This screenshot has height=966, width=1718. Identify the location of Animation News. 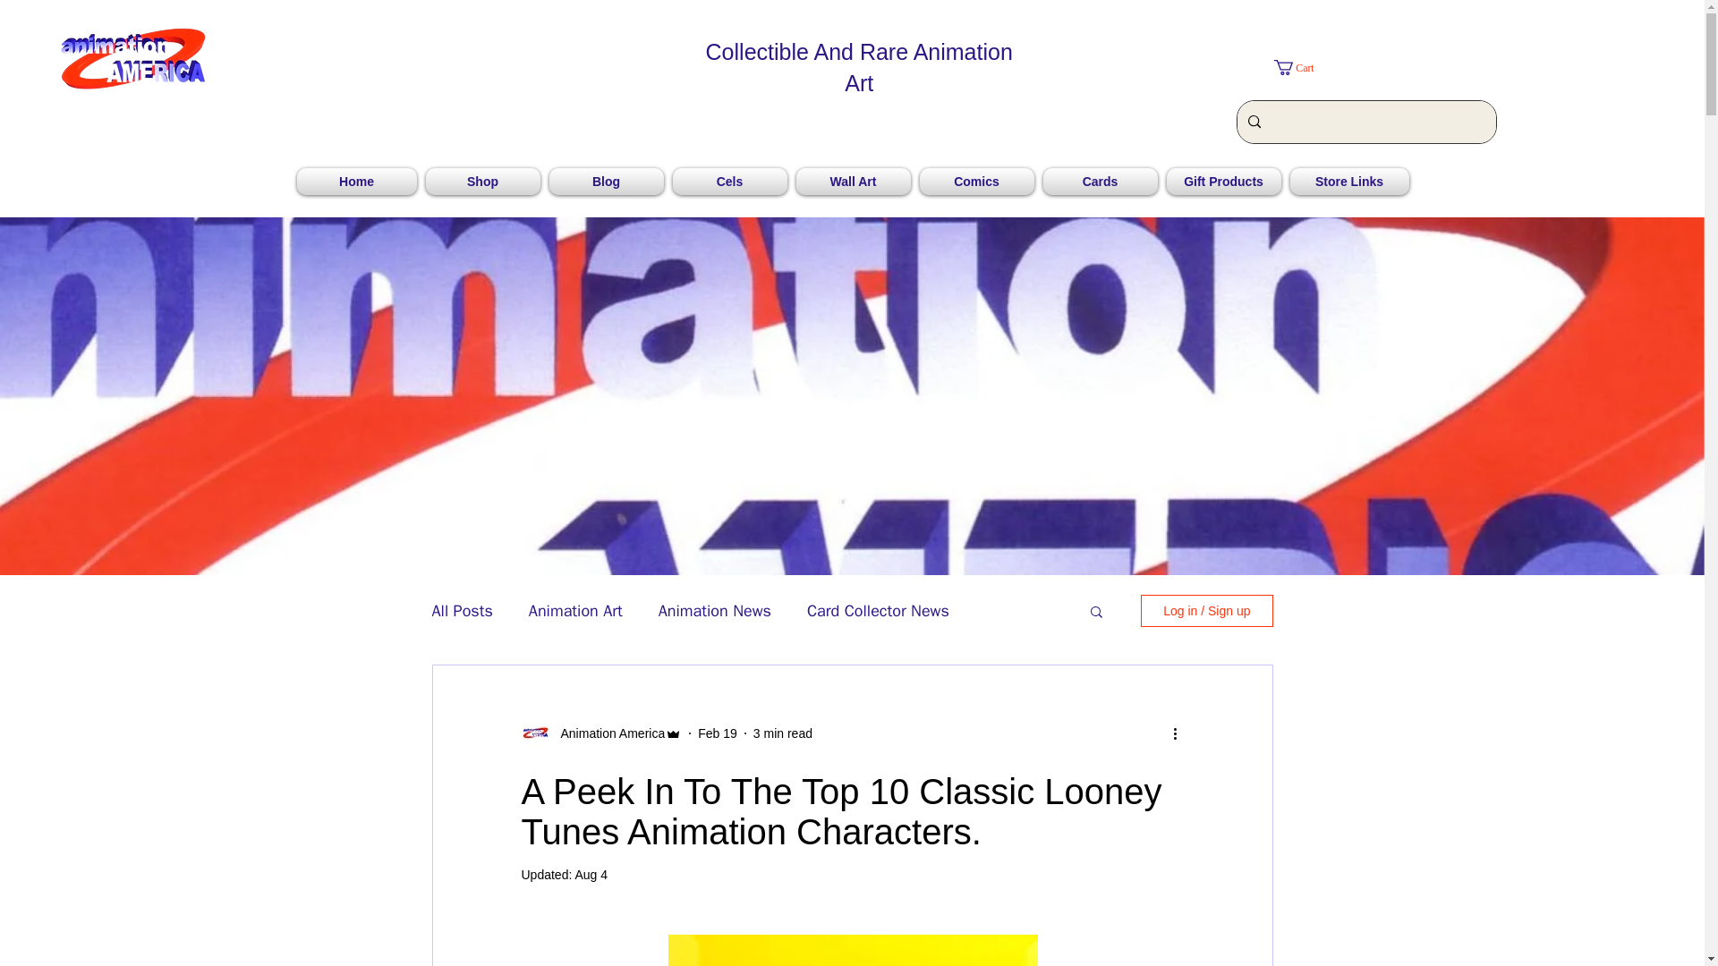
(714, 610).